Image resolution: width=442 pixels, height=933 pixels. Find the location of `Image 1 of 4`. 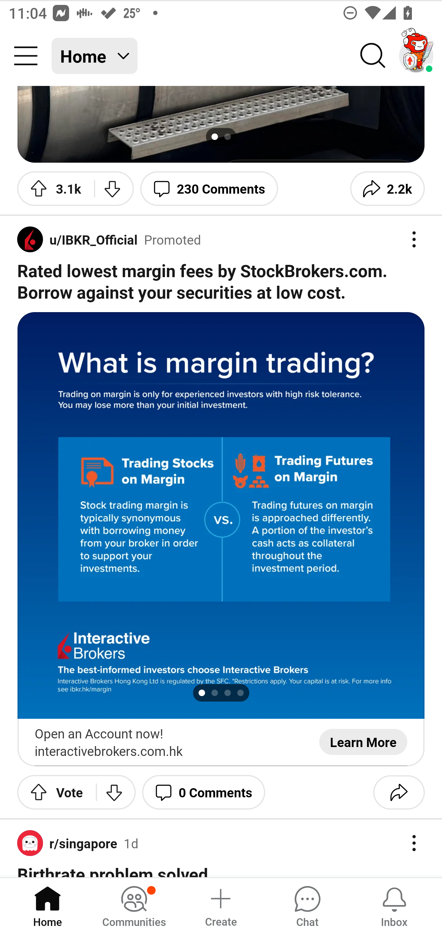

Image 1 of 4 is located at coordinates (221, 515).